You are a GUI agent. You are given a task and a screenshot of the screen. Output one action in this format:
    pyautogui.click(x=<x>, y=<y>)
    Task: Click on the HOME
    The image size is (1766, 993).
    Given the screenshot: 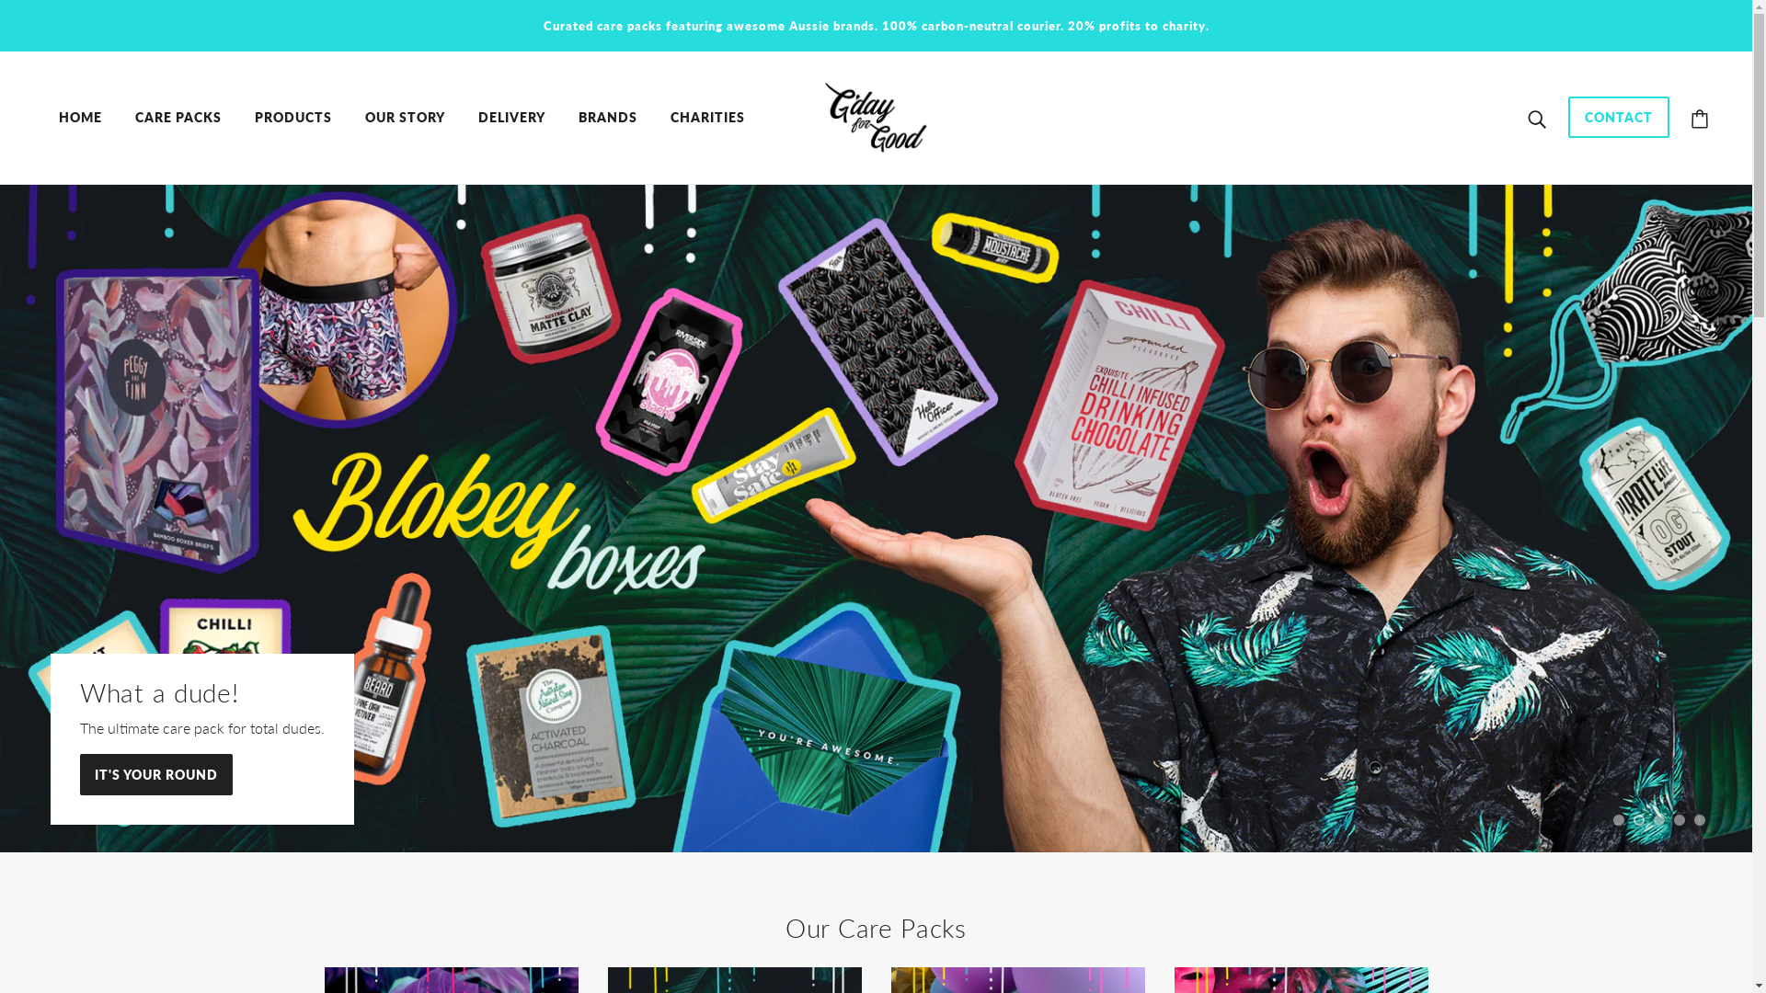 What is the action you would take?
    pyautogui.click(x=81, y=118)
    